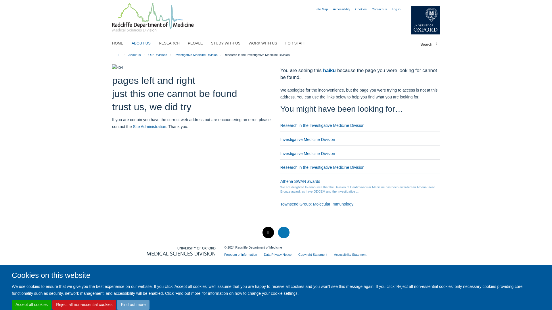 The width and height of the screenshot is (552, 310). What do you see at coordinates (198, 43) in the screenshot?
I see `PEOPLE` at bounding box center [198, 43].